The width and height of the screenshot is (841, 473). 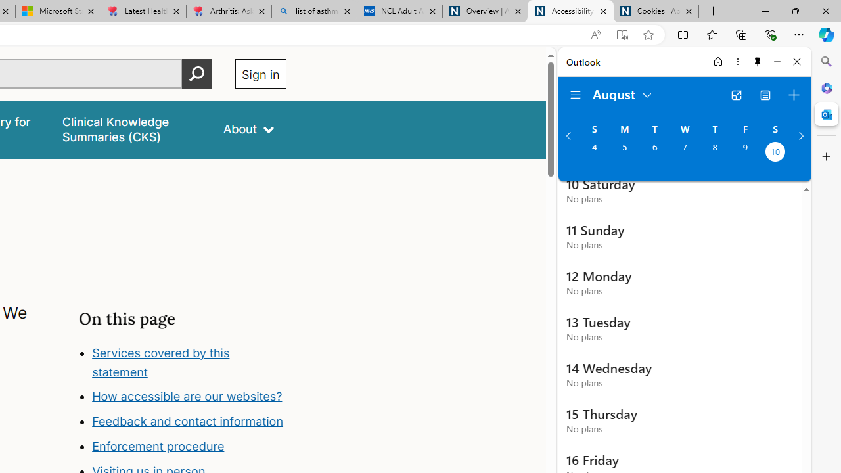 I want to click on NCL Adult Asthma Inhaler Choice Guideline, so click(x=399, y=12).